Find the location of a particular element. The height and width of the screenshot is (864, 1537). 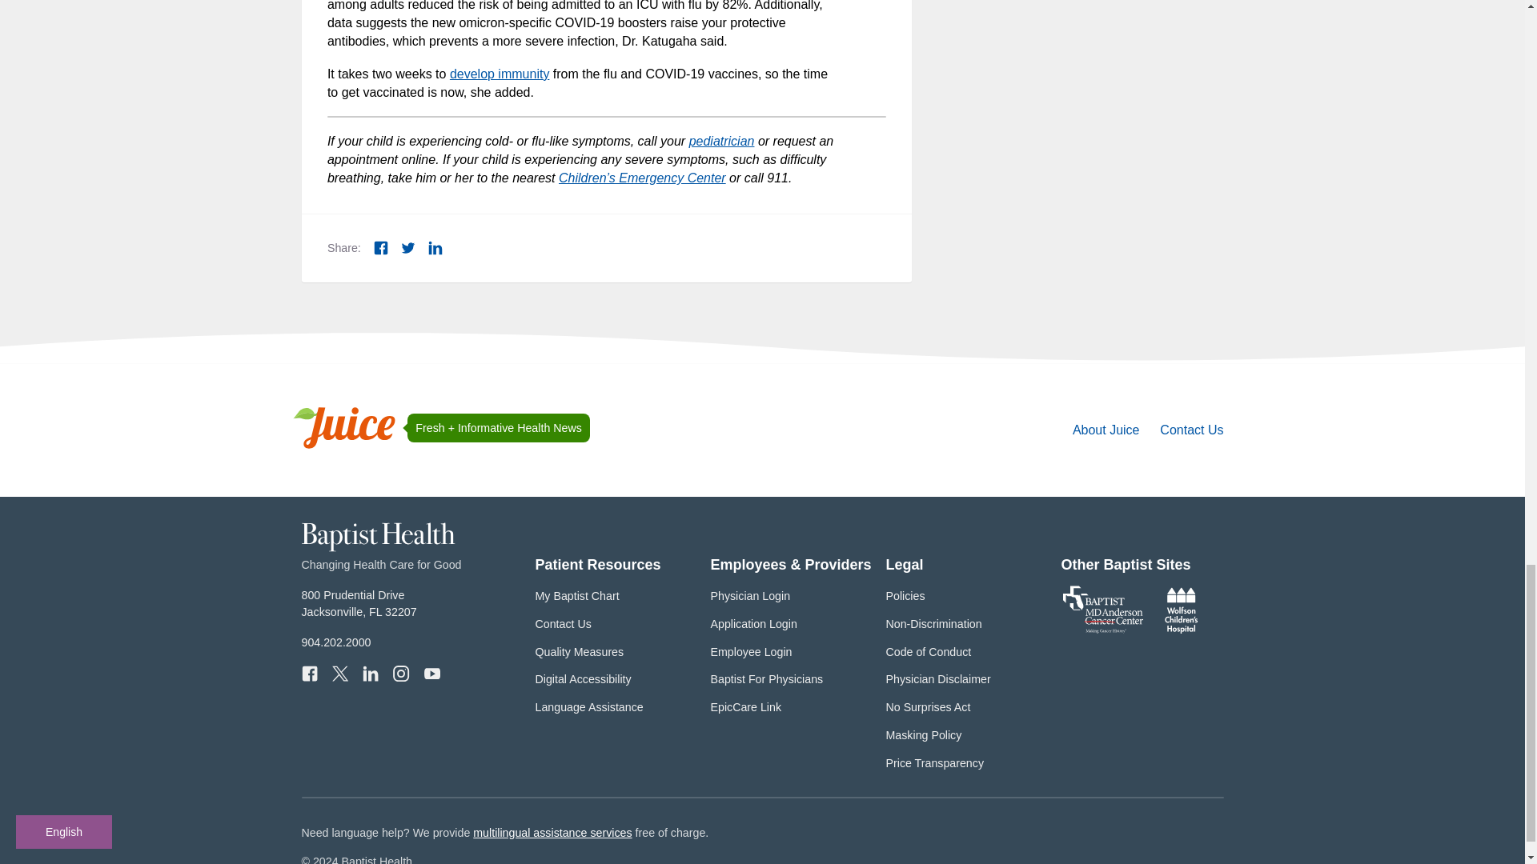

Instagram is located at coordinates (400, 674).